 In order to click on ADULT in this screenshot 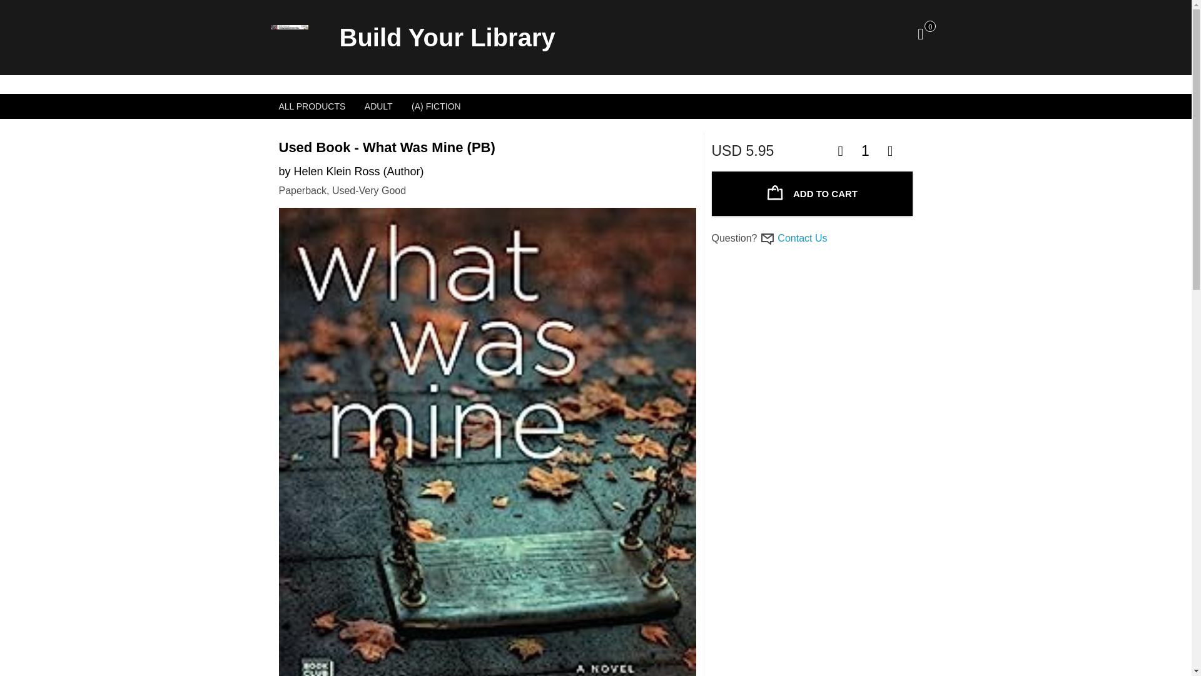, I will do `click(379, 106)`.